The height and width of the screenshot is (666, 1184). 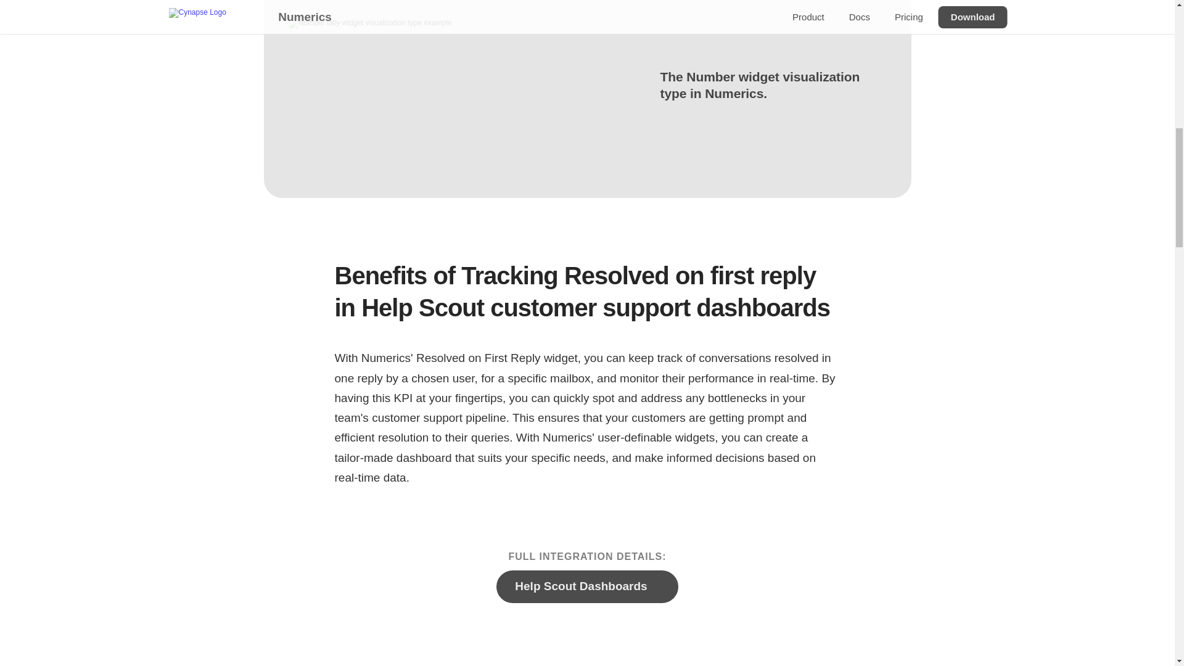 What do you see at coordinates (586, 586) in the screenshot?
I see `Help Scout Dashboards` at bounding box center [586, 586].